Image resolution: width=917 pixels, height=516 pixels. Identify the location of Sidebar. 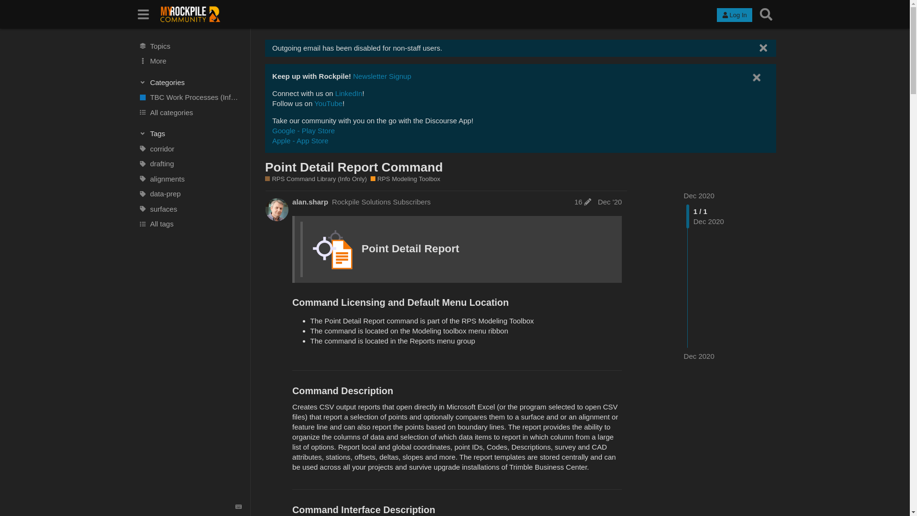
(143, 14).